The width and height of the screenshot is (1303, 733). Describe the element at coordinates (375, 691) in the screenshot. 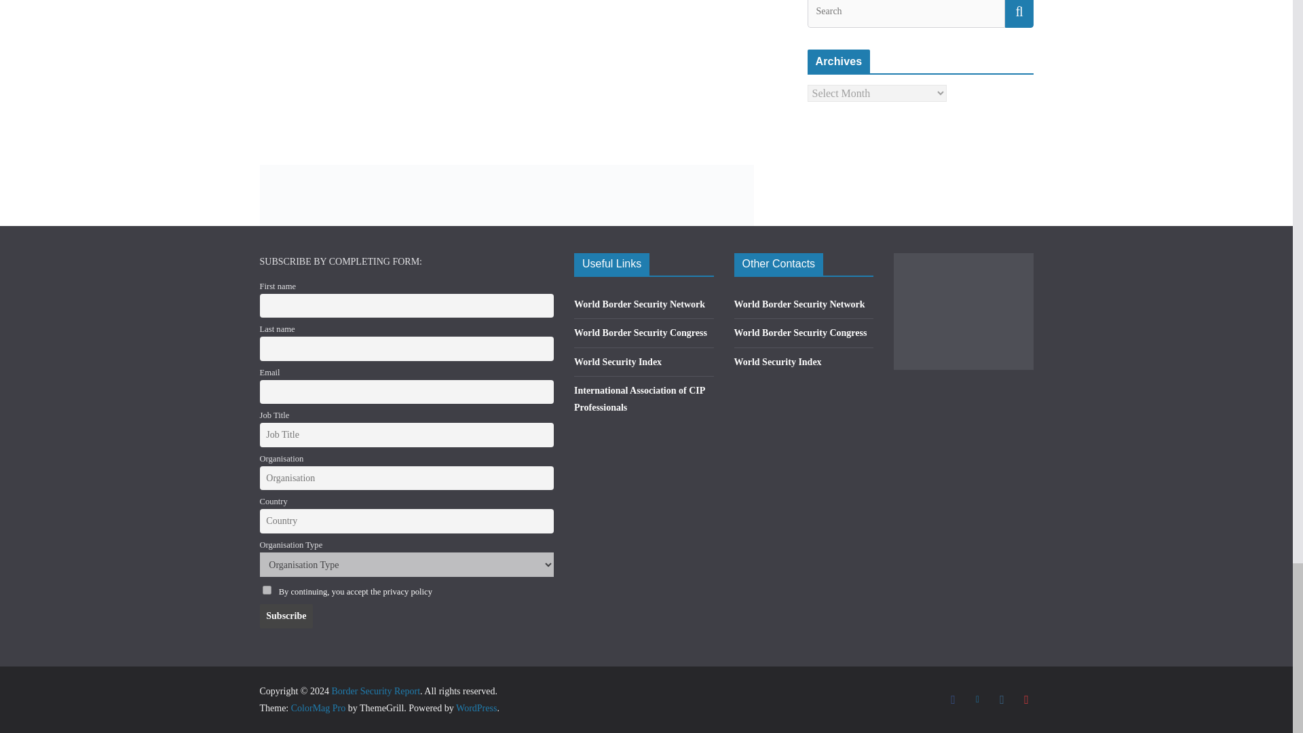

I see `Border Security Report` at that location.